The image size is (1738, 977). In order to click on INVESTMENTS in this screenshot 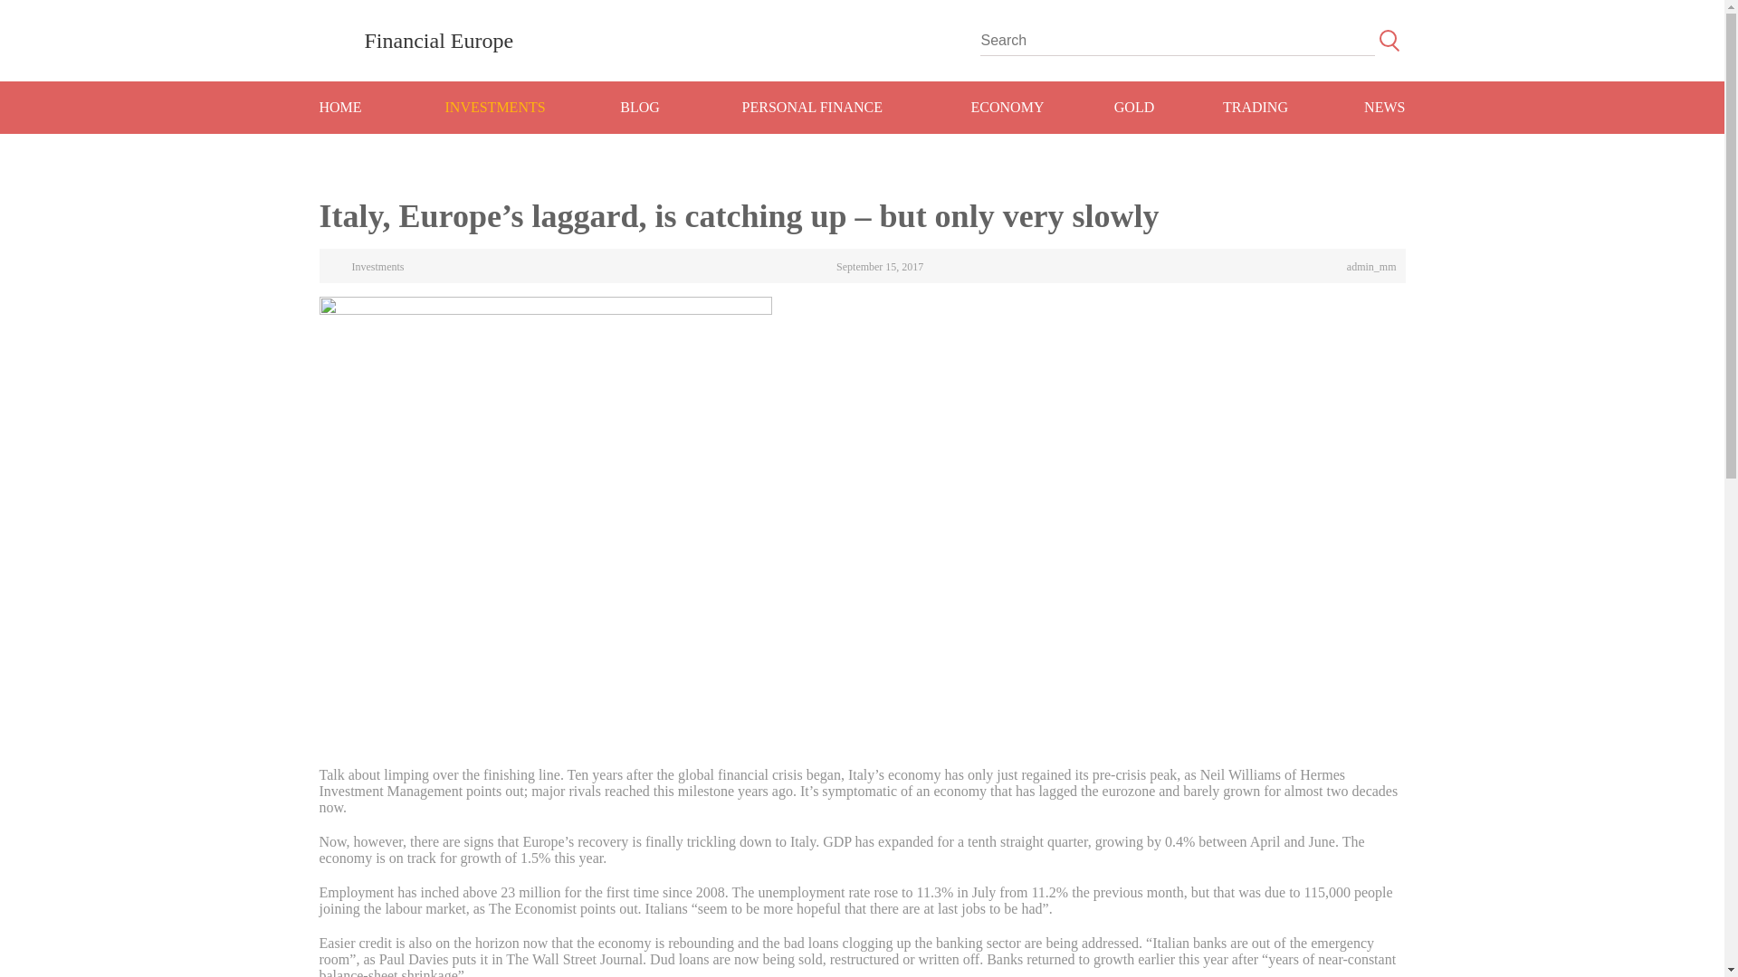, I will do `click(494, 107)`.